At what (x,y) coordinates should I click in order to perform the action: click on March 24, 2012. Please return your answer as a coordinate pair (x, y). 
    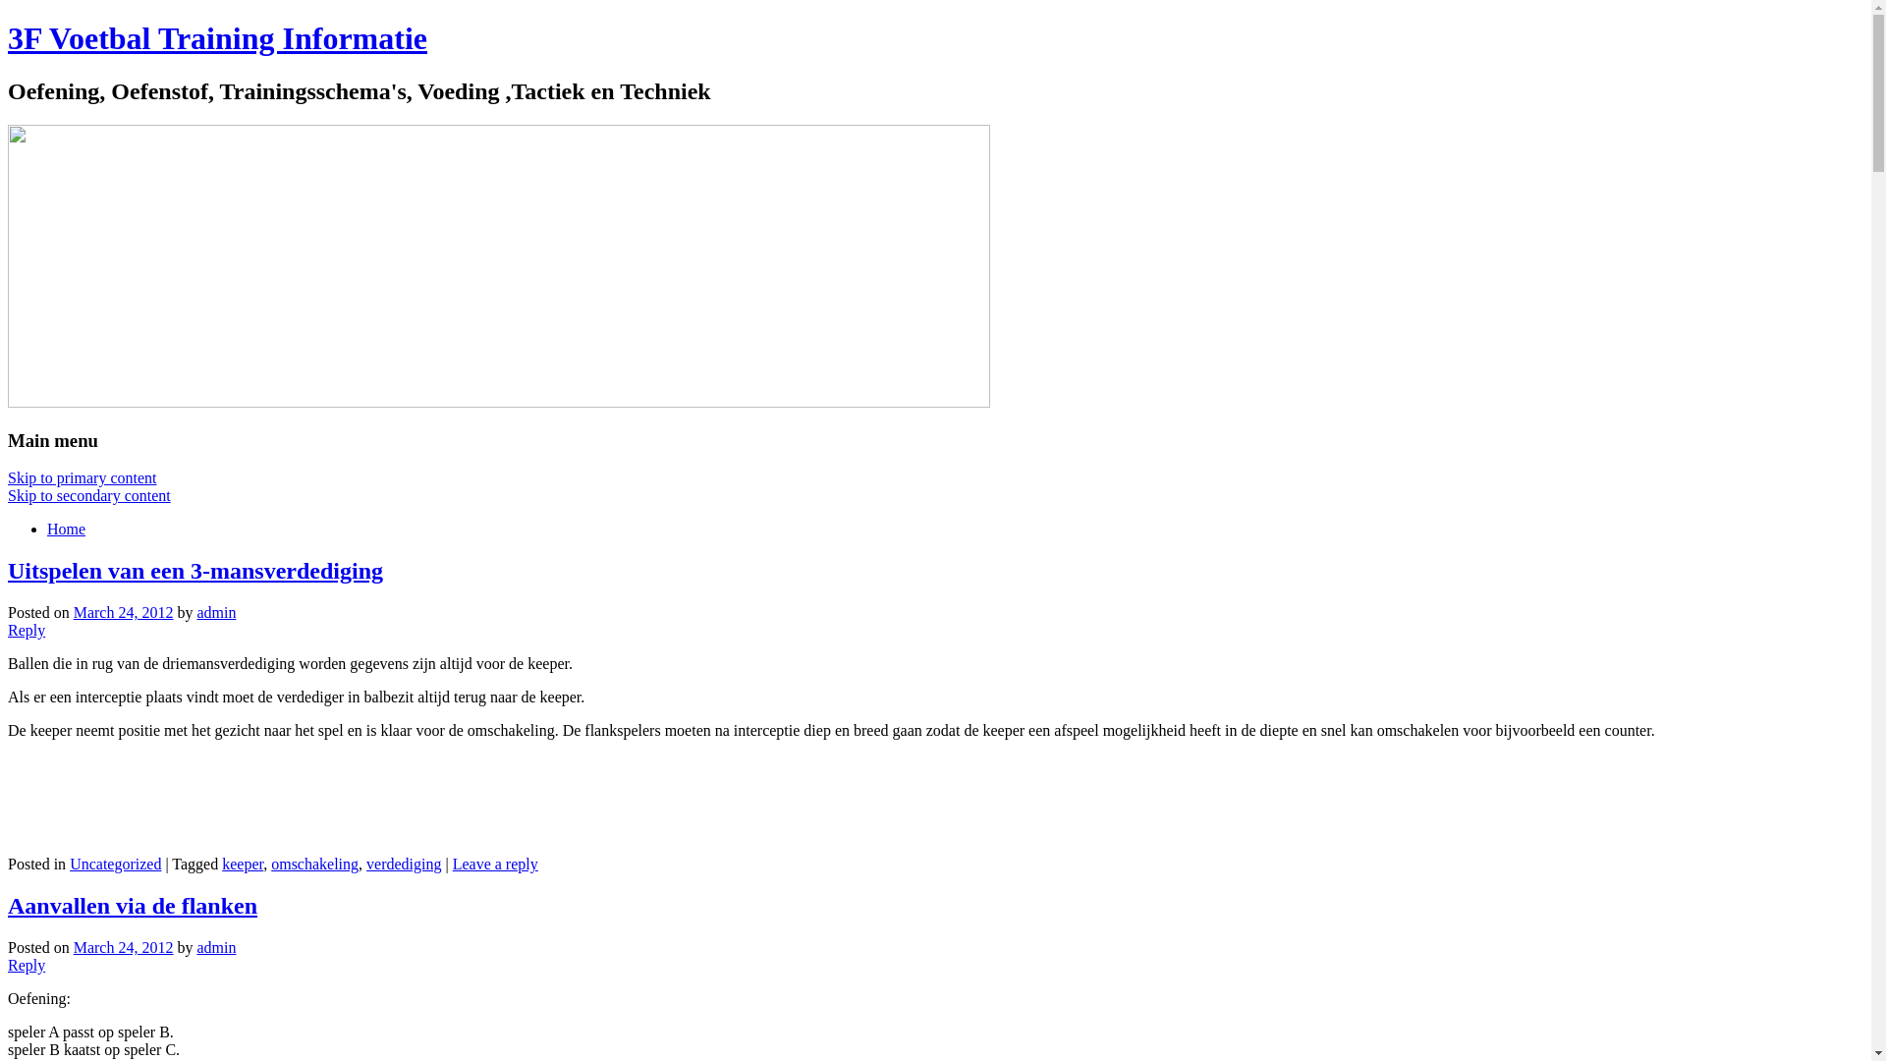
    Looking at the image, I should click on (124, 947).